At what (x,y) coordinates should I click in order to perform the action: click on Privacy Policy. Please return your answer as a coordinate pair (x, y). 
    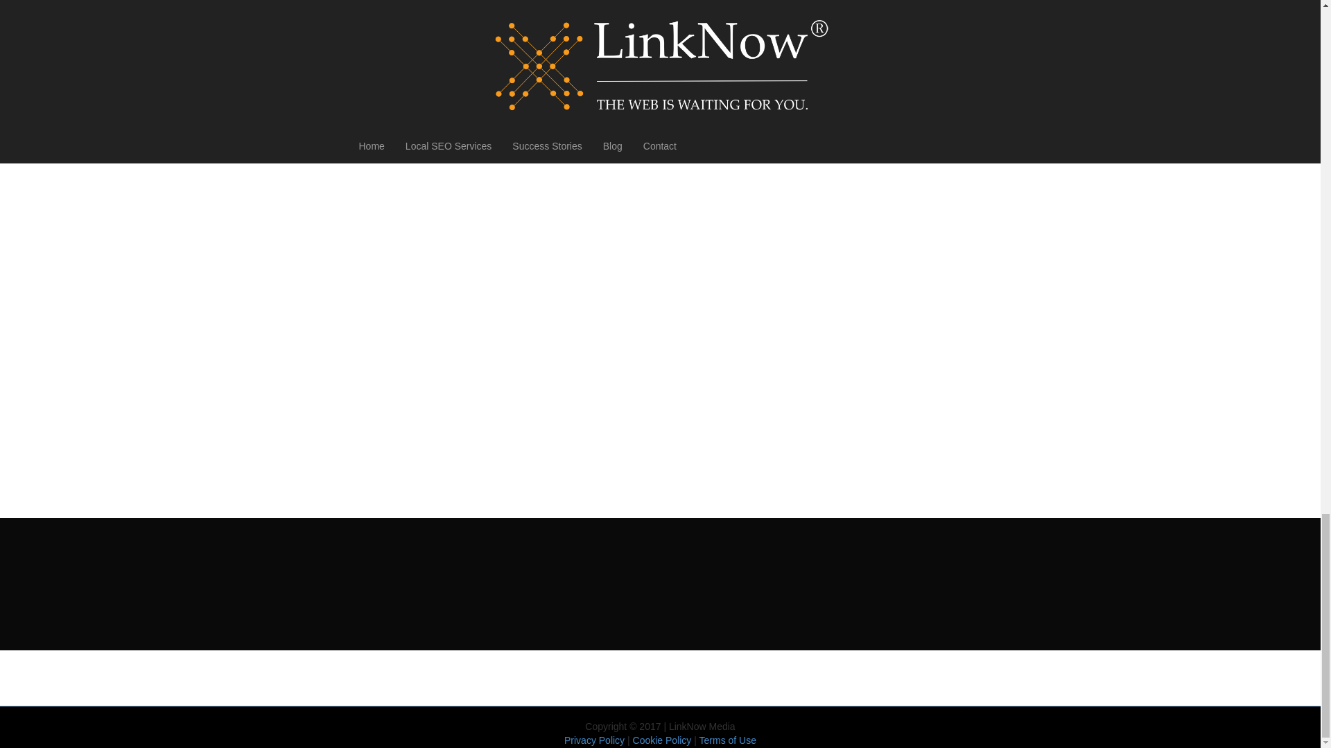
    Looking at the image, I should click on (594, 740).